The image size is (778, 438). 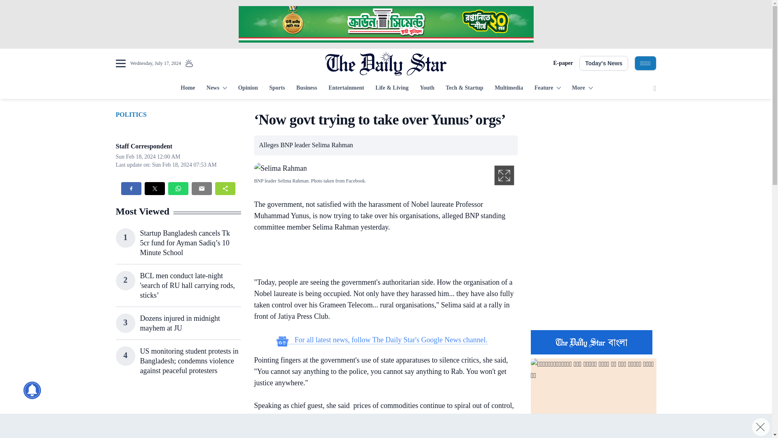 What do you see at coordinates (593, 271) in the screenshot?
I see `3rd party ad content` at bounding box center [593, 271].